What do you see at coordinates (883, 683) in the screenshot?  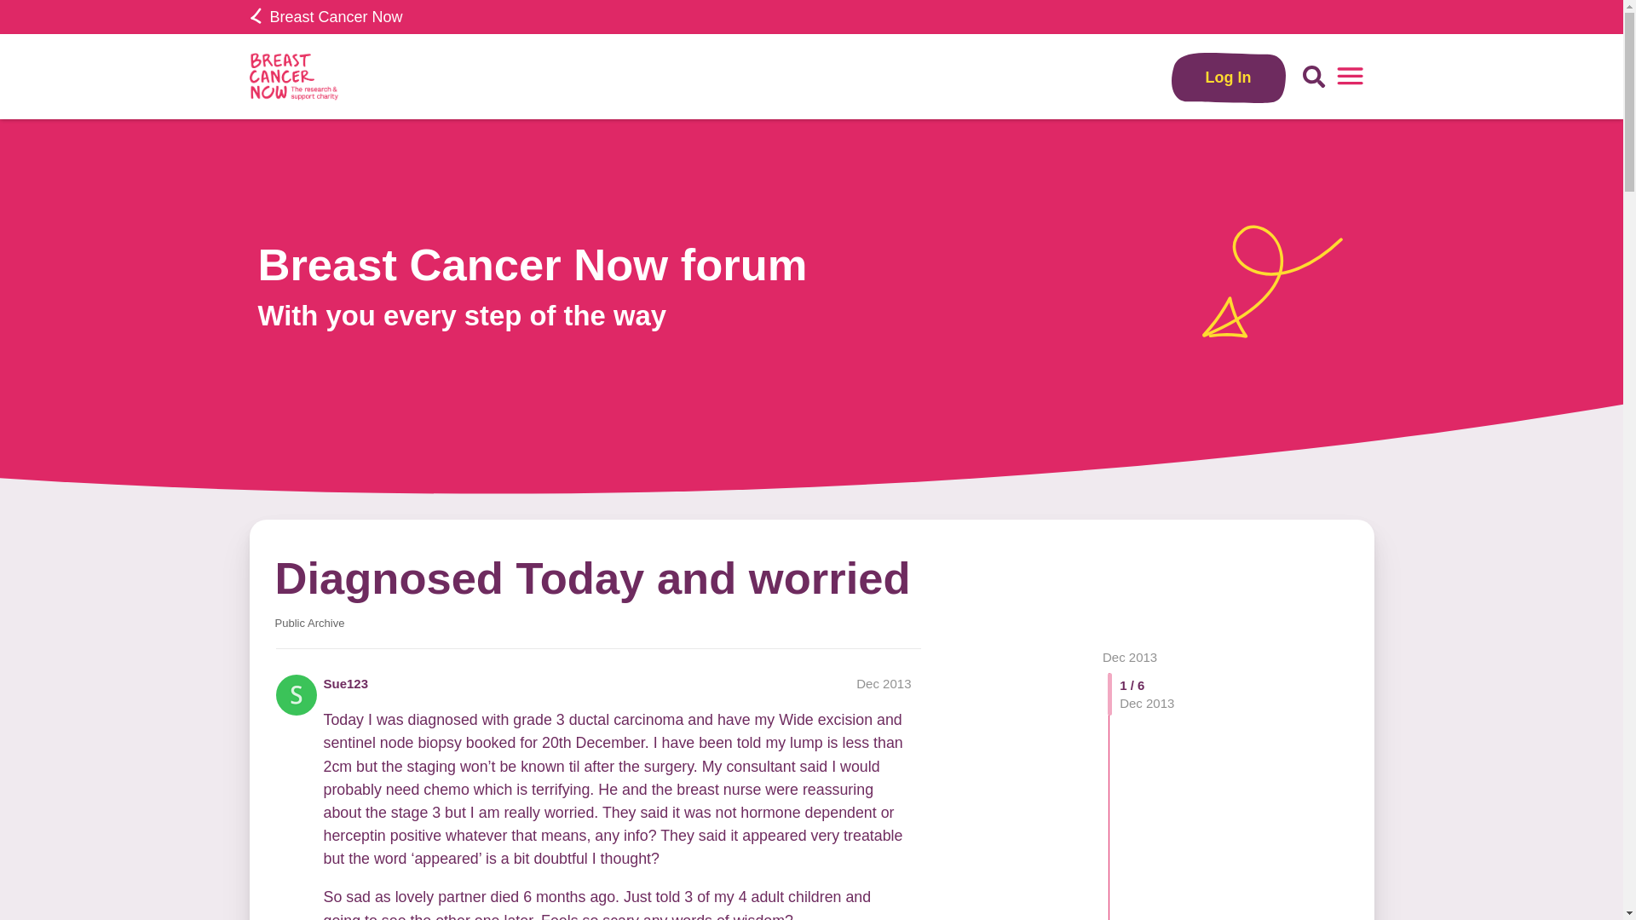 I see `Post date` at bounding box center [883, 683].